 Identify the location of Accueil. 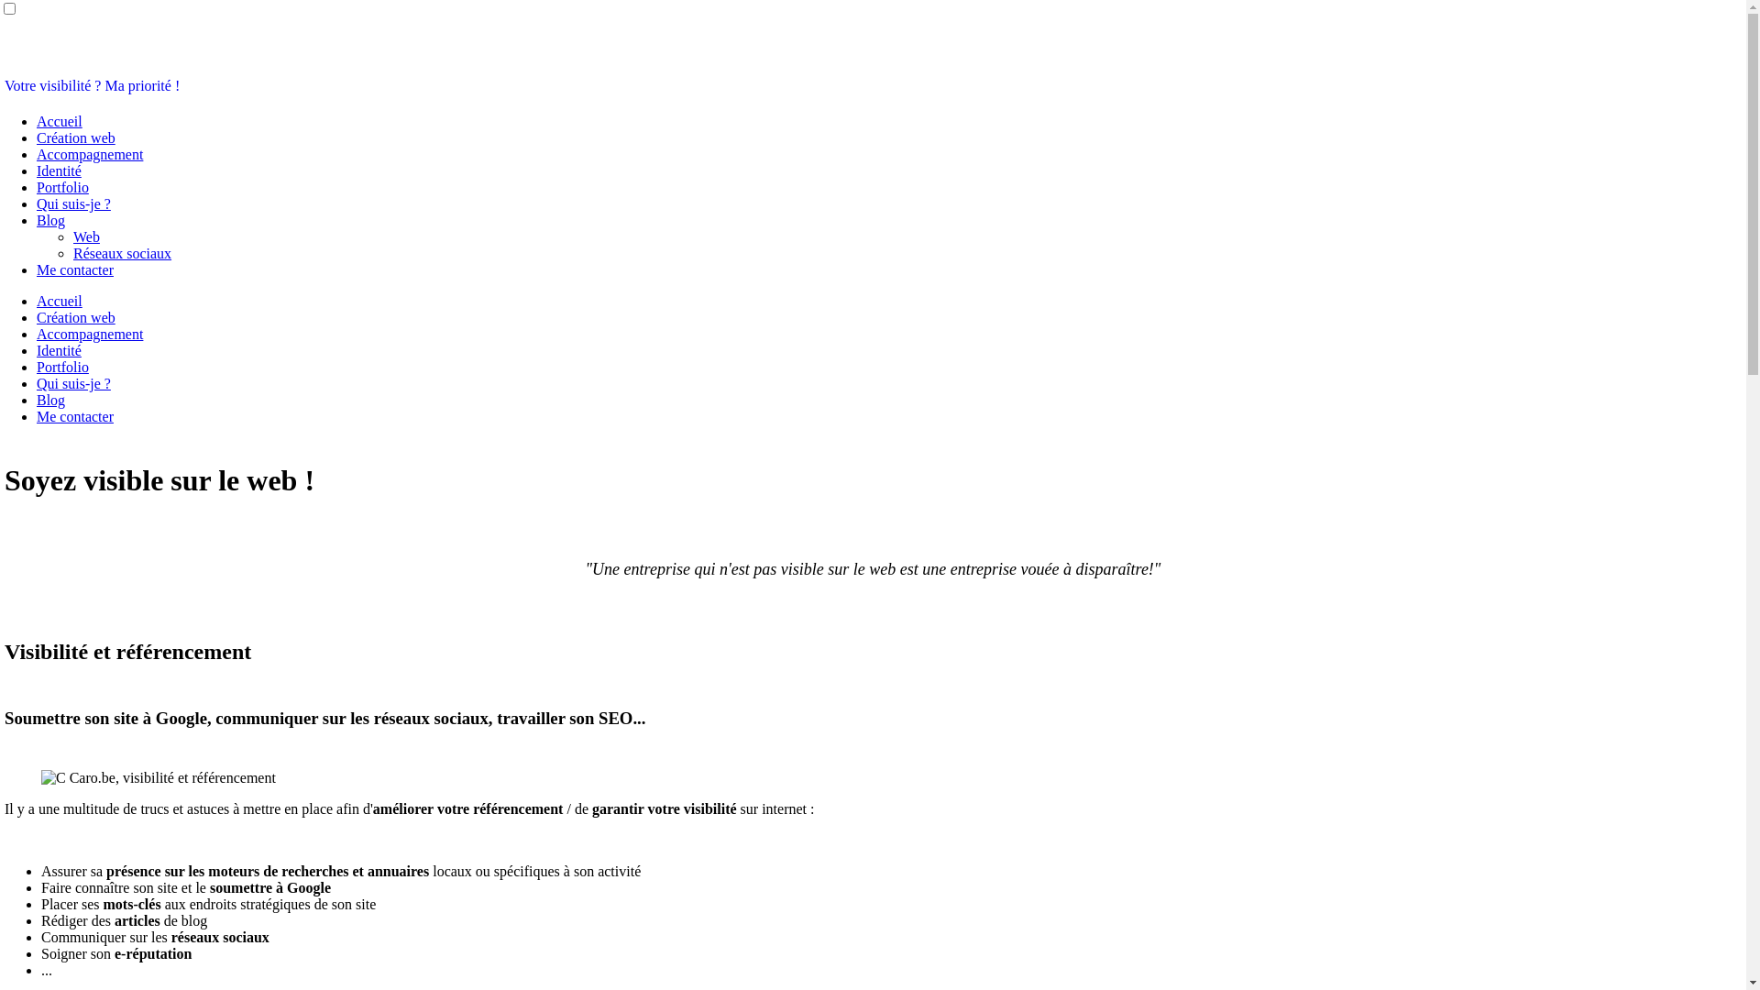
(60, 301).